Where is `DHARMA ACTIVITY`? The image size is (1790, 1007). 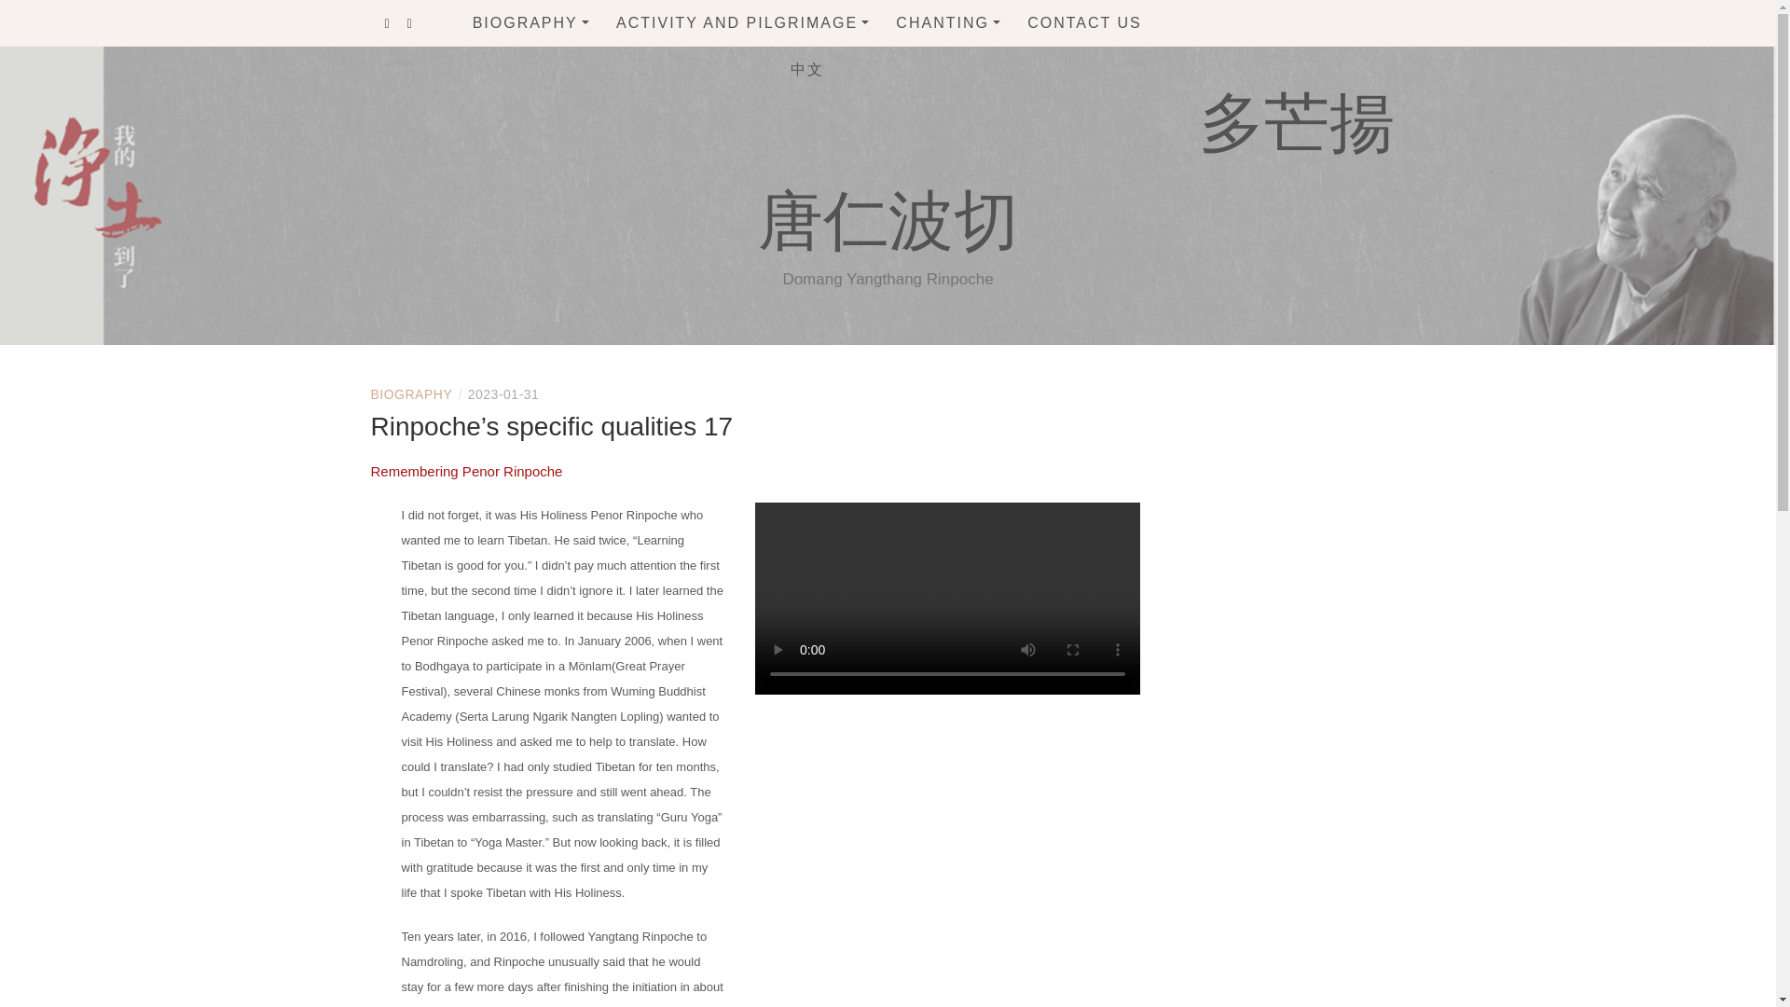 DHARMA ACTIVITY is located at coordinates (718, 65).